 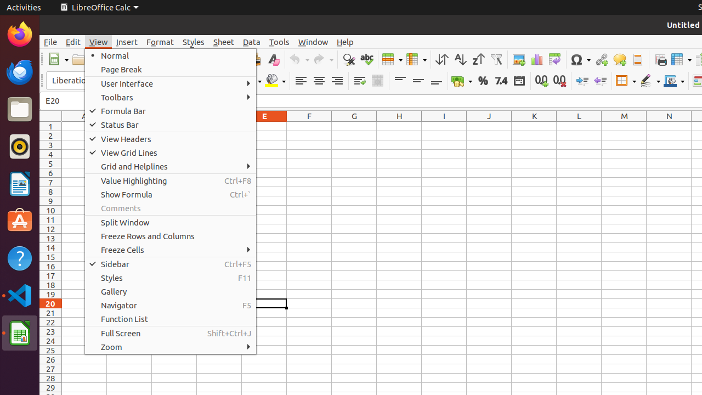 I want to click on Find & Replace, so click(x=349, y=59).